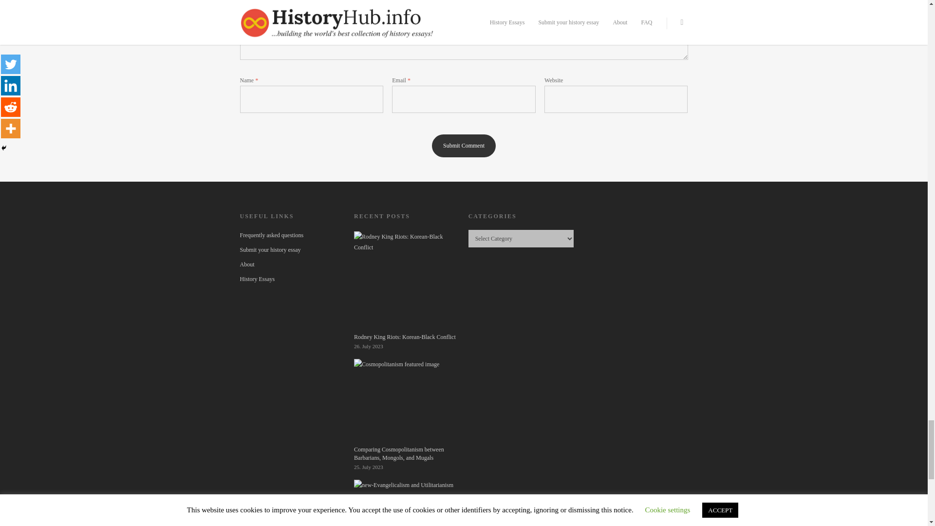 Image resolution: width=935 pixels, height=526 pixels. What do you see at coordinates (464, 146) in the screenshot?
I see `Submit Comment` at bounding box center [464, 146].